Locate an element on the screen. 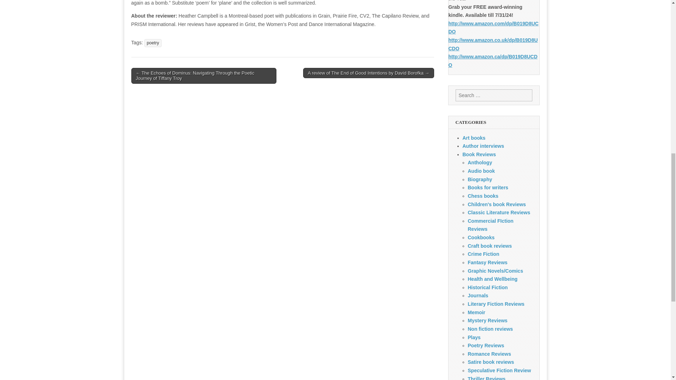  Anthology is located at coordinates (480, 162).